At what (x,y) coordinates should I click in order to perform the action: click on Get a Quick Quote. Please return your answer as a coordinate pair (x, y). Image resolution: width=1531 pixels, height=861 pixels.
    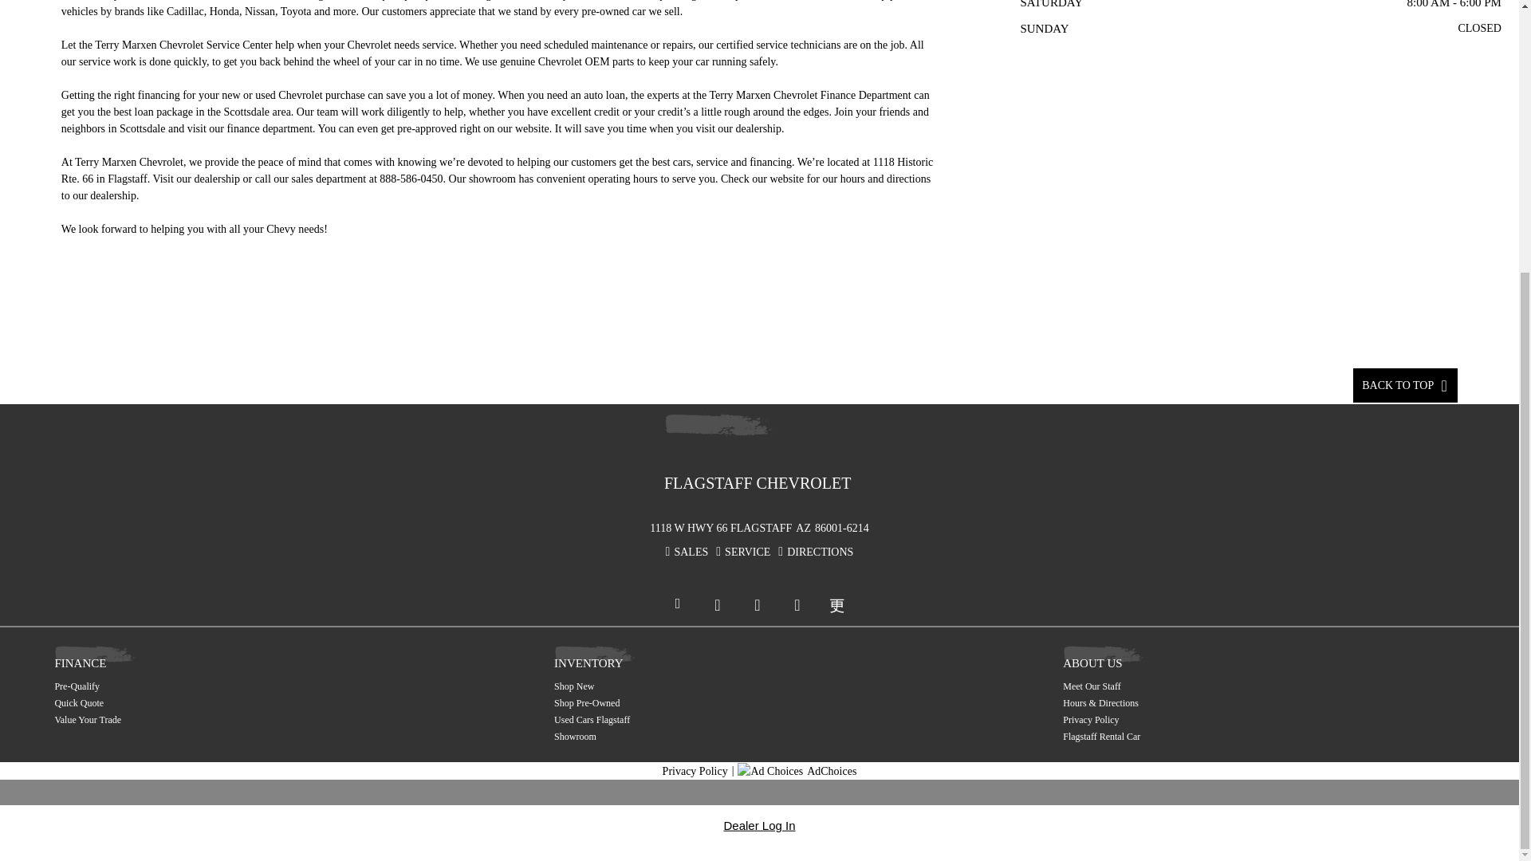
    Looking at the image, I should click on (174, 703).